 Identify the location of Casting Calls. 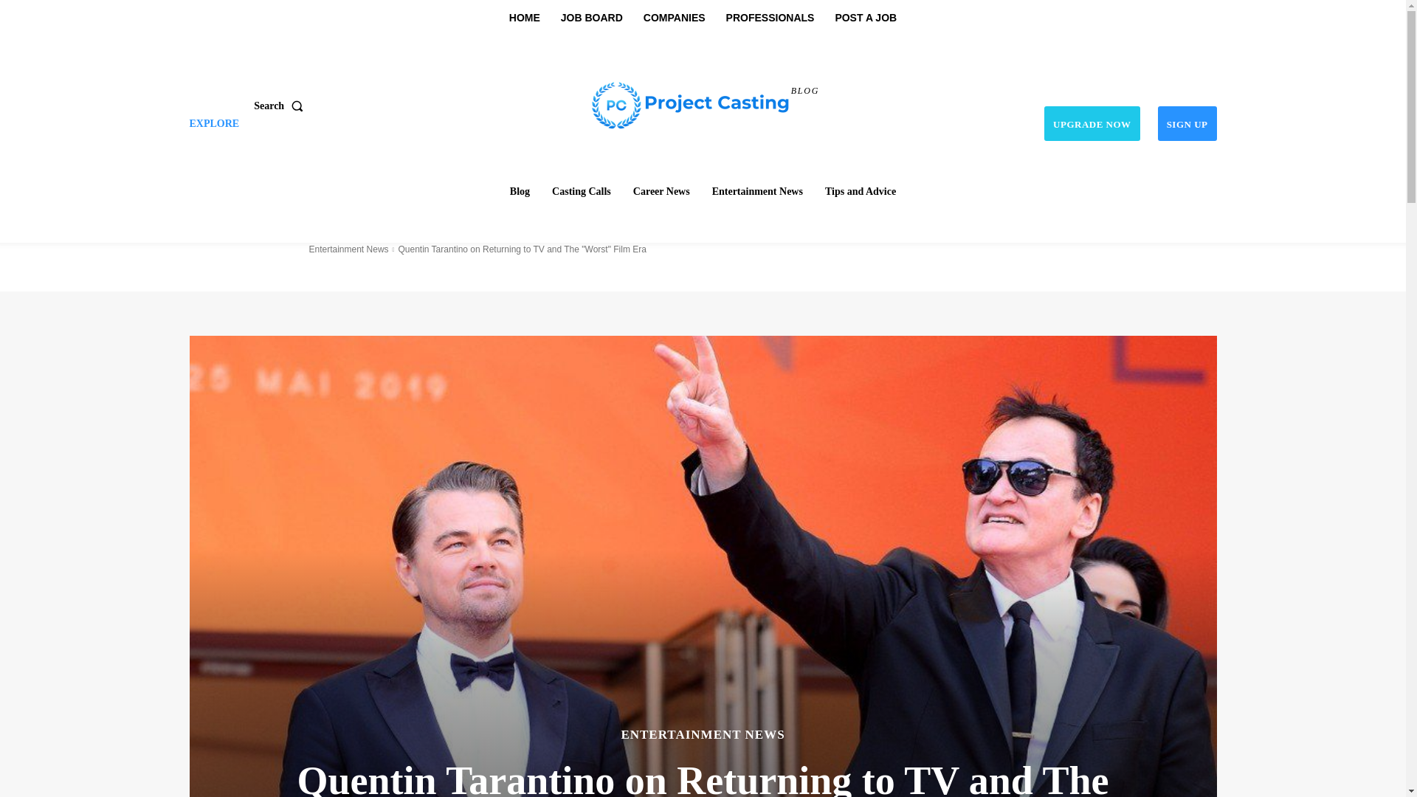
(581, 191).